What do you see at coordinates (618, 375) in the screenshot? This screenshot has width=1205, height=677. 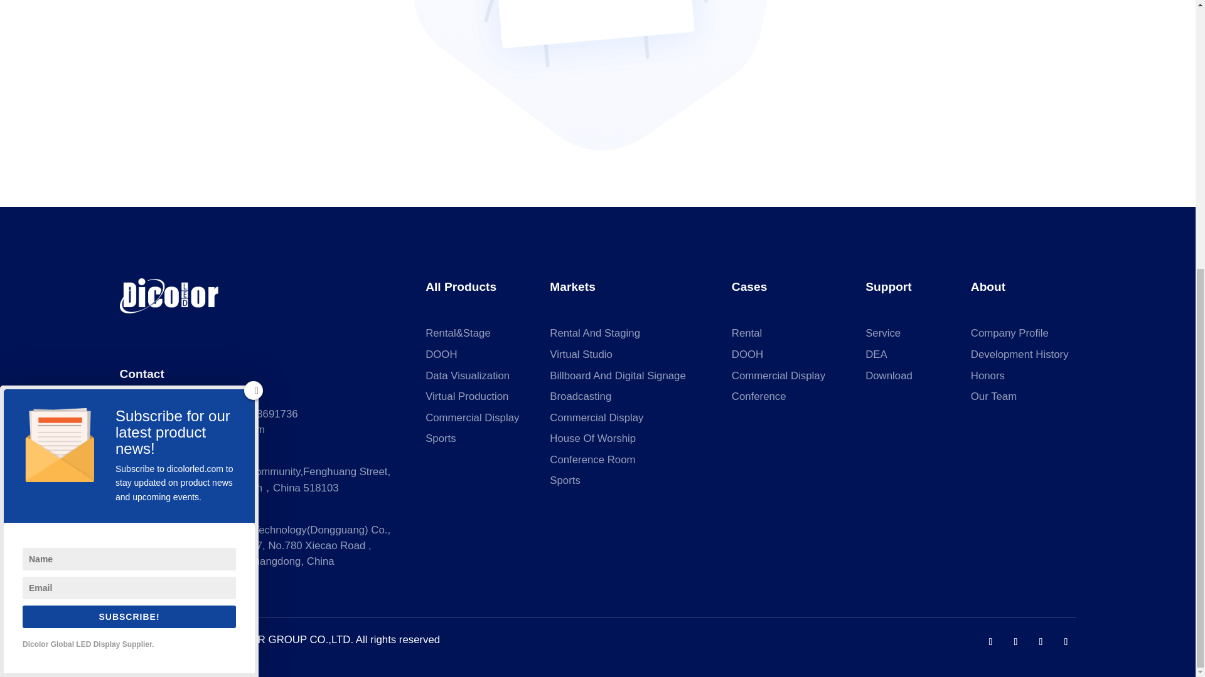 I see `Billboard And Digital Signage` at bounding box center [618, 375].